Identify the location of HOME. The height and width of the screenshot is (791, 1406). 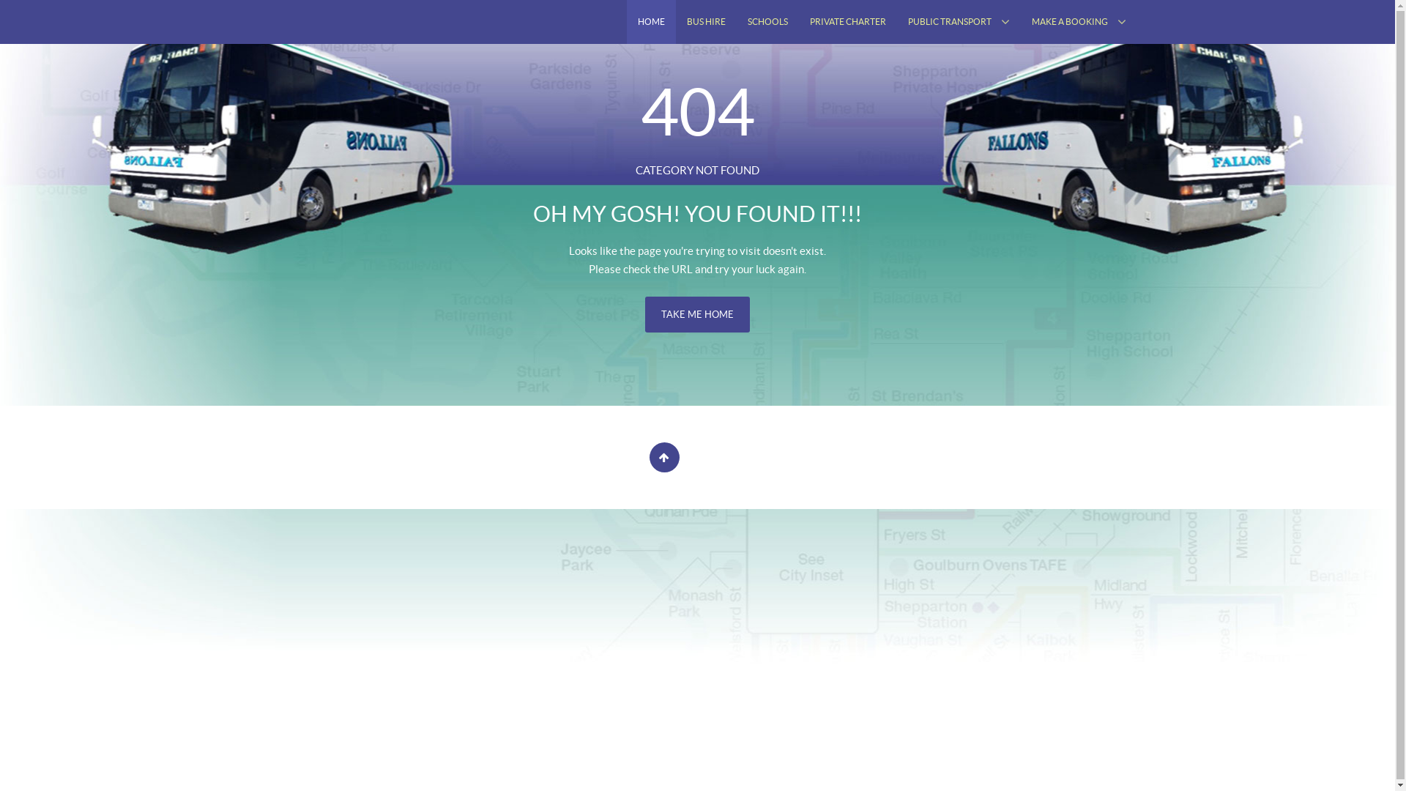
(652, 22).